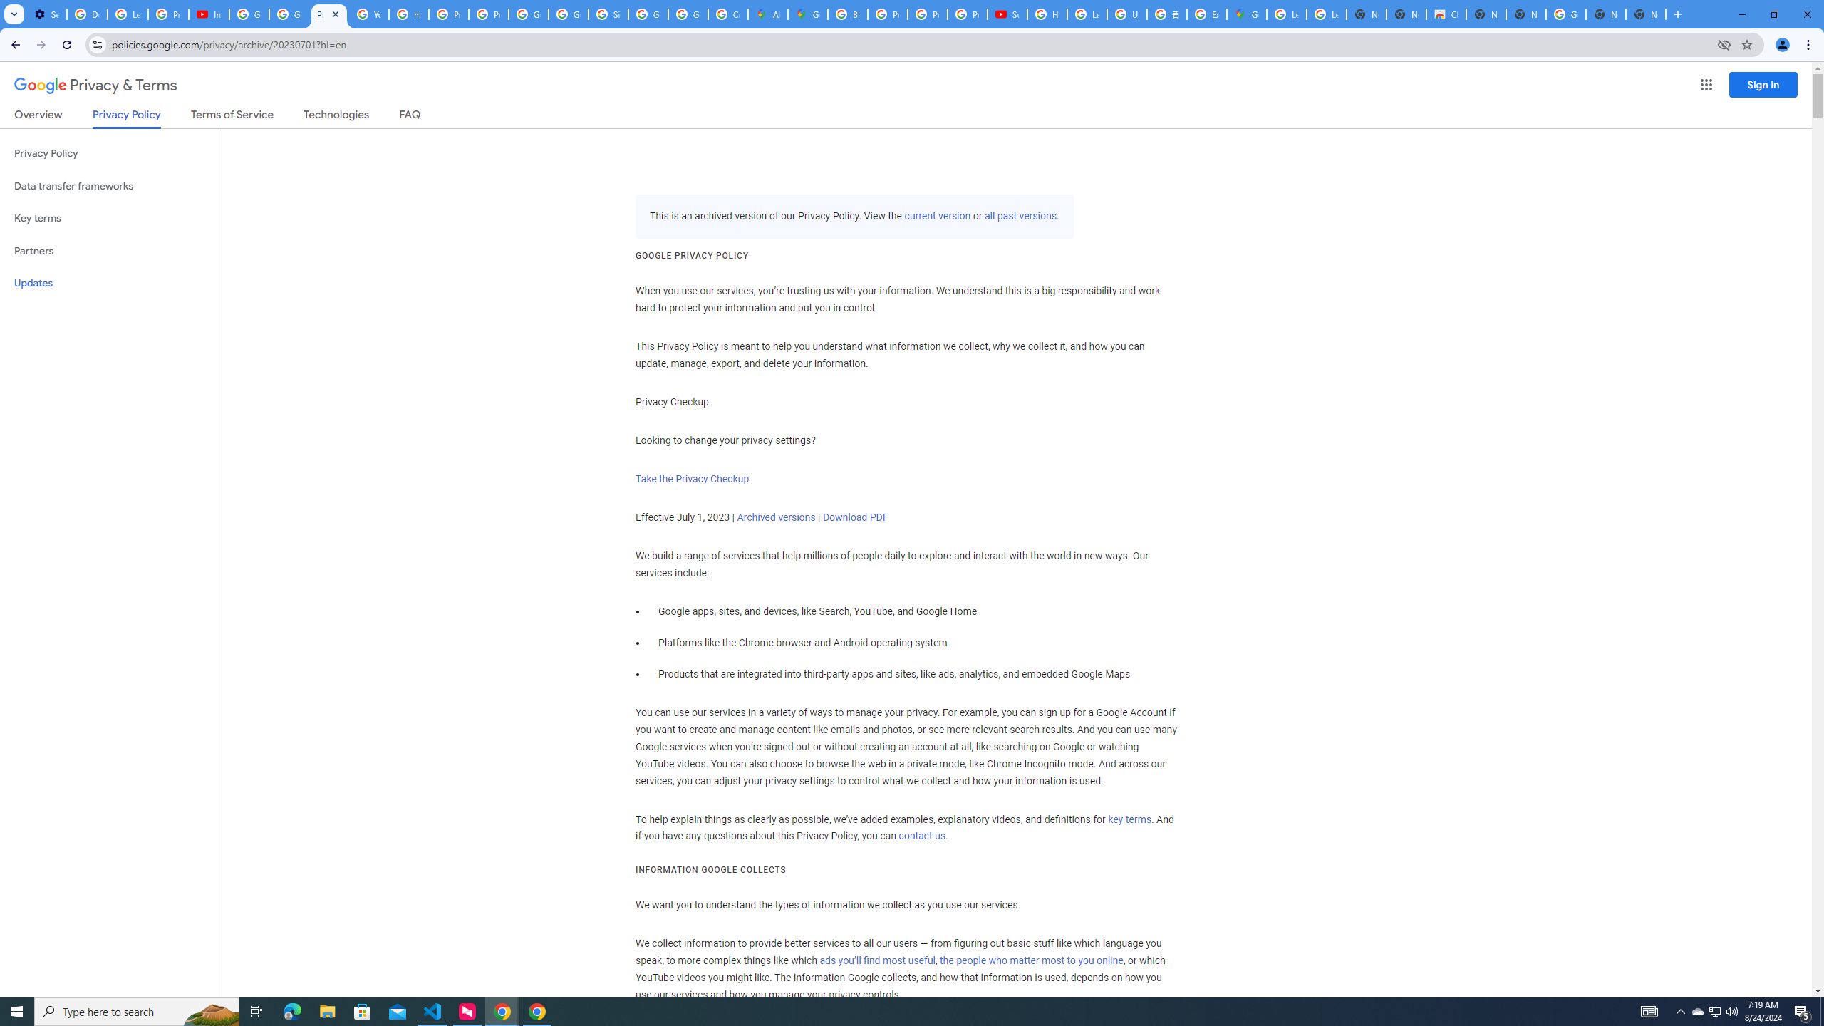  What do you see at coordinates (1565, 14) in the screenshot?
I see `Google Images` at bounding box center [1565, 14].